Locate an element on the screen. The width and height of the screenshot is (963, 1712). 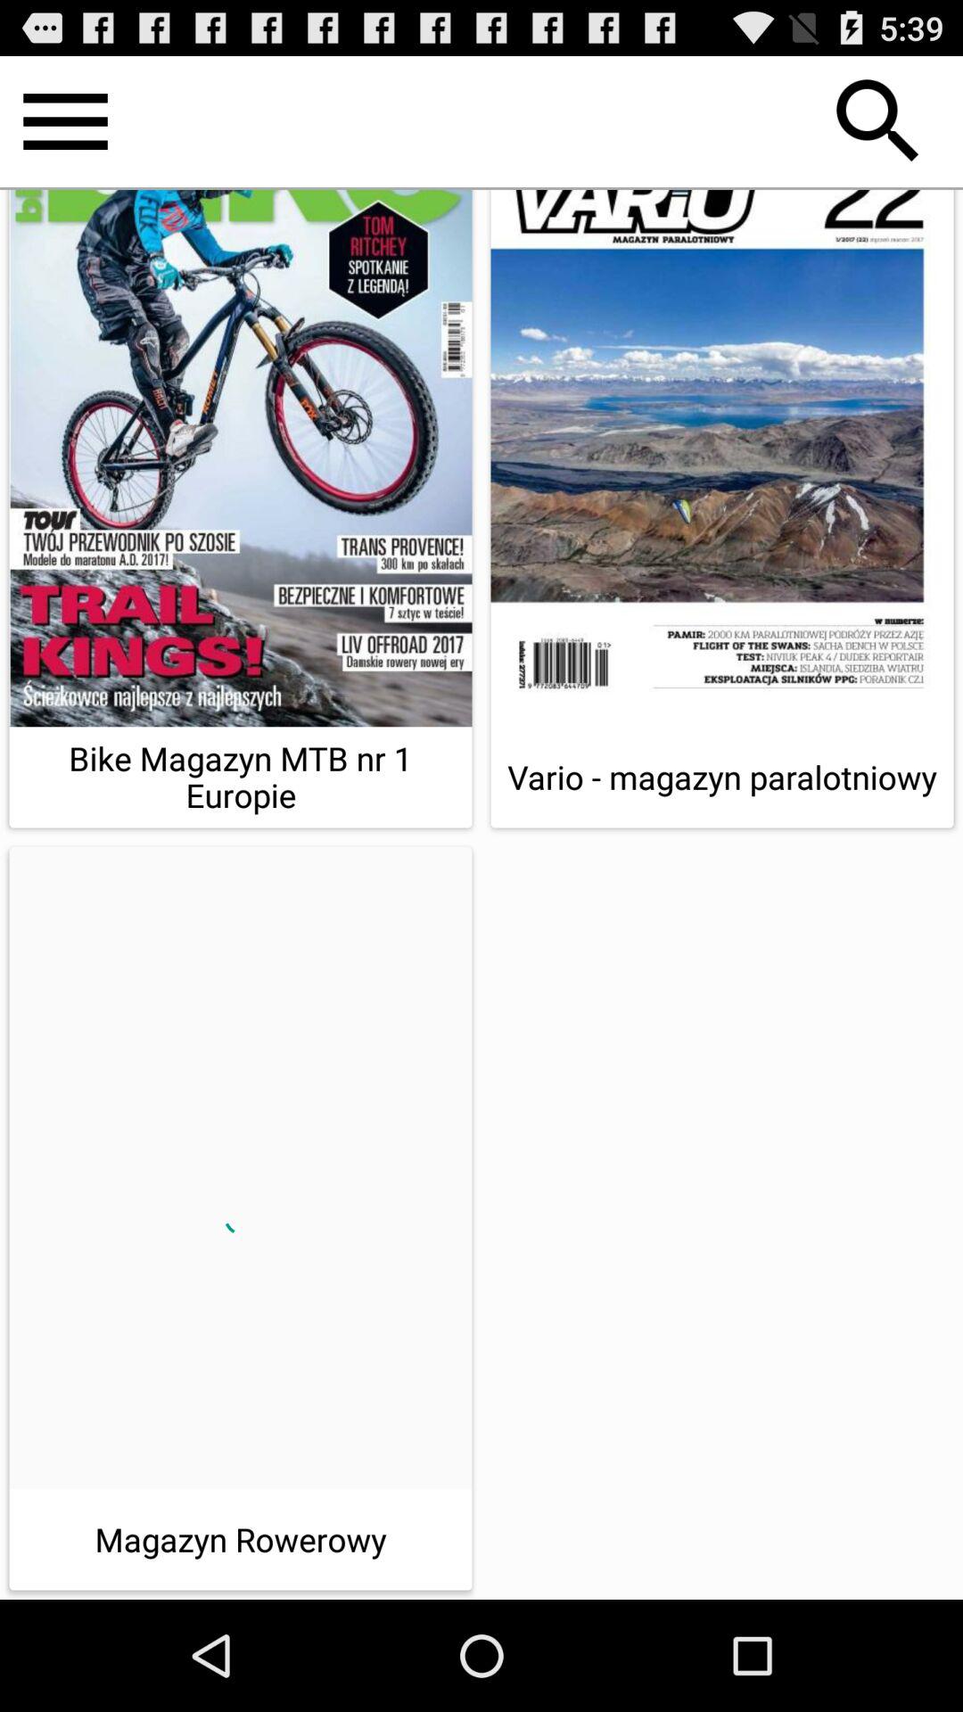
open menu is located at coordinates (66, 121).